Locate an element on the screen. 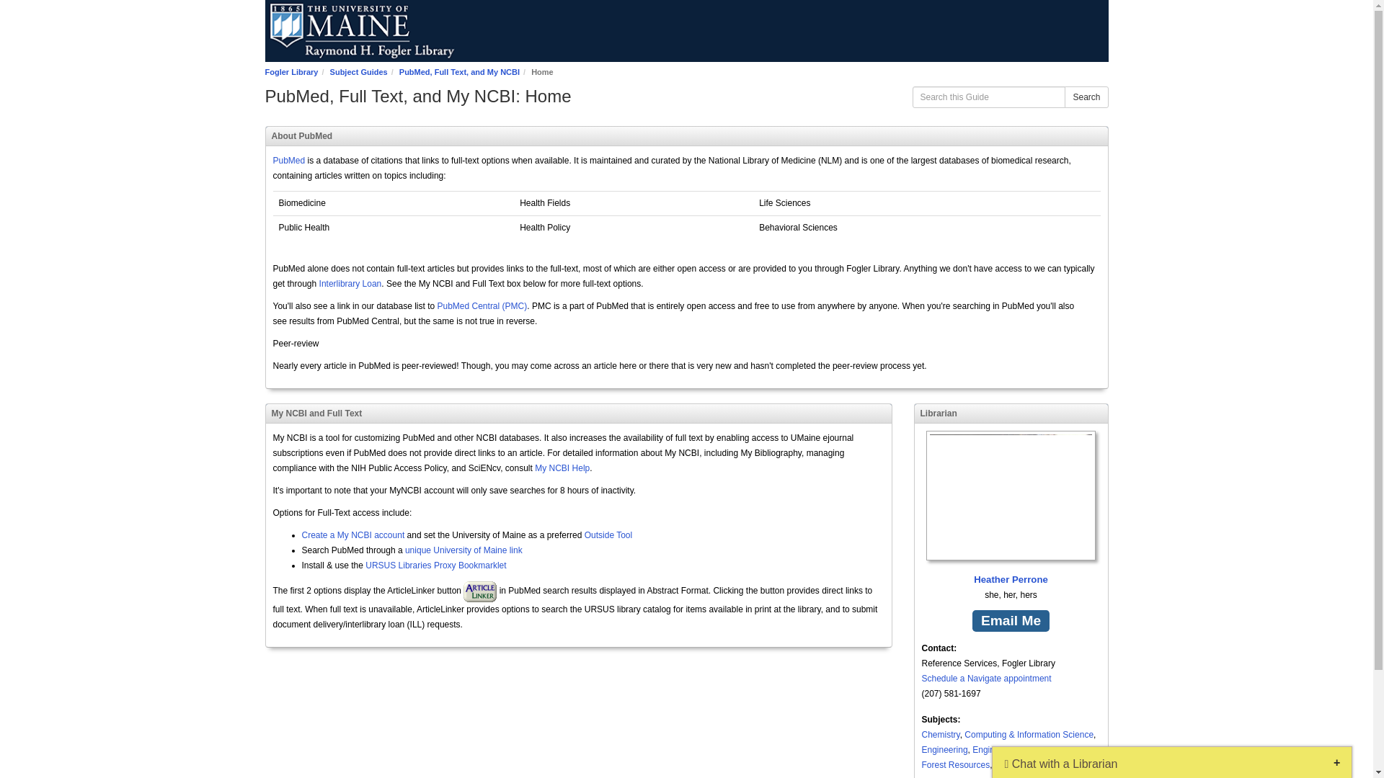 The width and height of the screenshot is (1384, 778). Schedule a Navigate appointment is located at coordinates (986, 679).